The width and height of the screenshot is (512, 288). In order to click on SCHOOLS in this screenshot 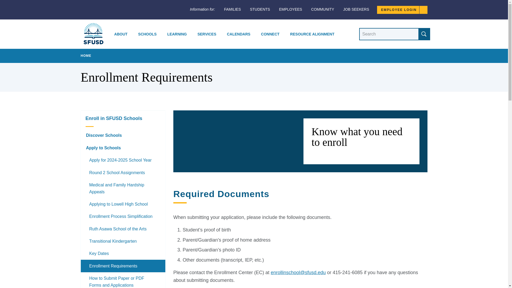, I will do `click(147, 34)`.